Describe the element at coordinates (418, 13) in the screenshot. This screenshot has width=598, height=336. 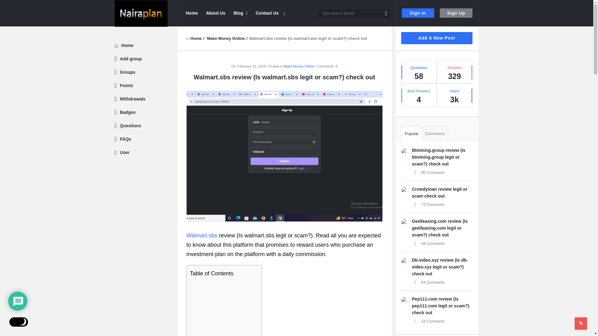
I see `Sign In` at that location.